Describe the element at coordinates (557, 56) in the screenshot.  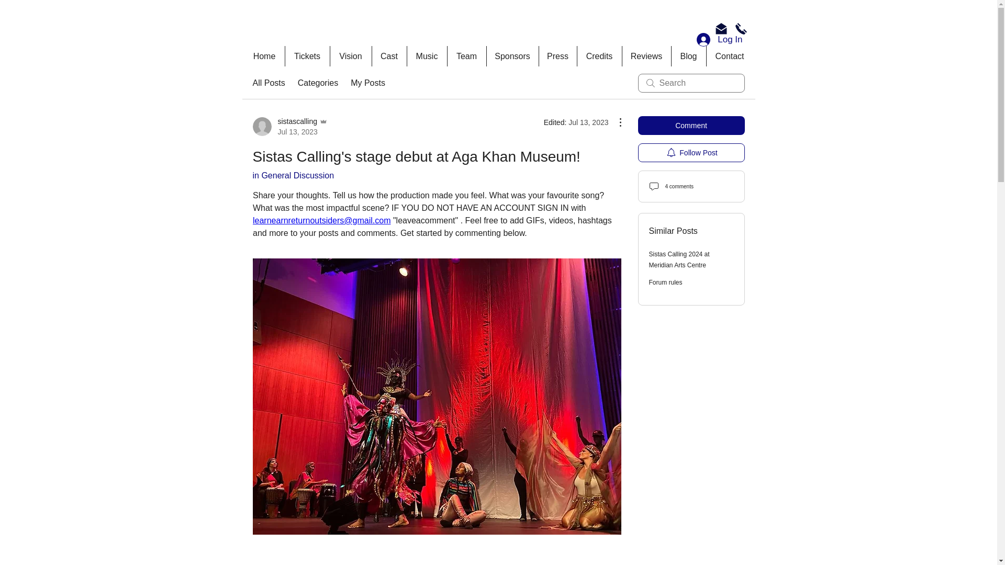
I see `Credits` at that location.